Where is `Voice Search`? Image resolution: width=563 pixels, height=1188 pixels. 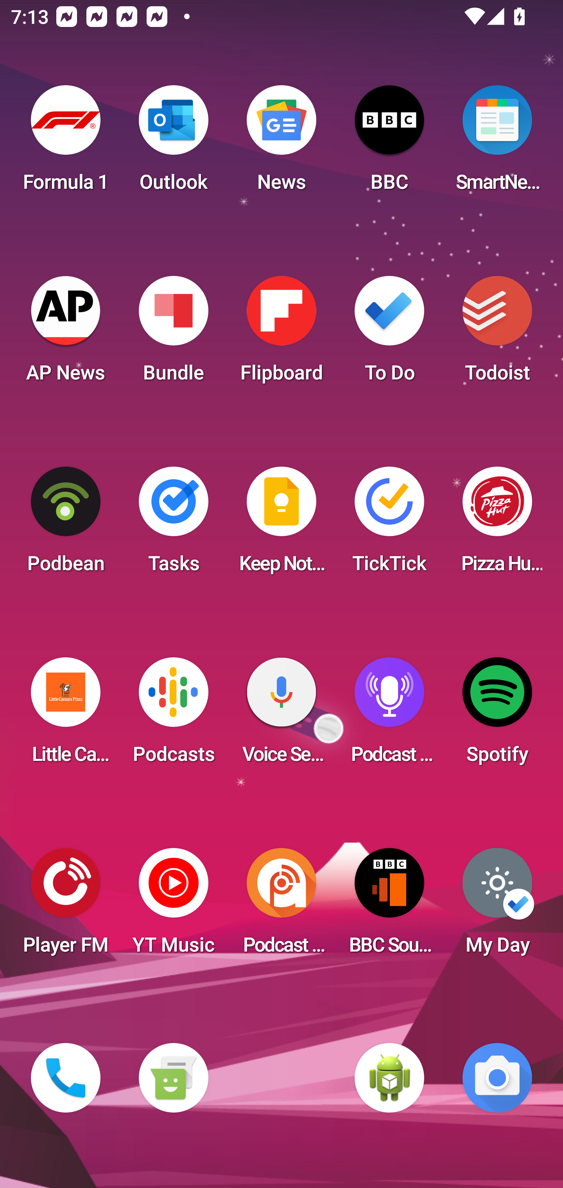 Voice Search is located at coordinates (281, 715).